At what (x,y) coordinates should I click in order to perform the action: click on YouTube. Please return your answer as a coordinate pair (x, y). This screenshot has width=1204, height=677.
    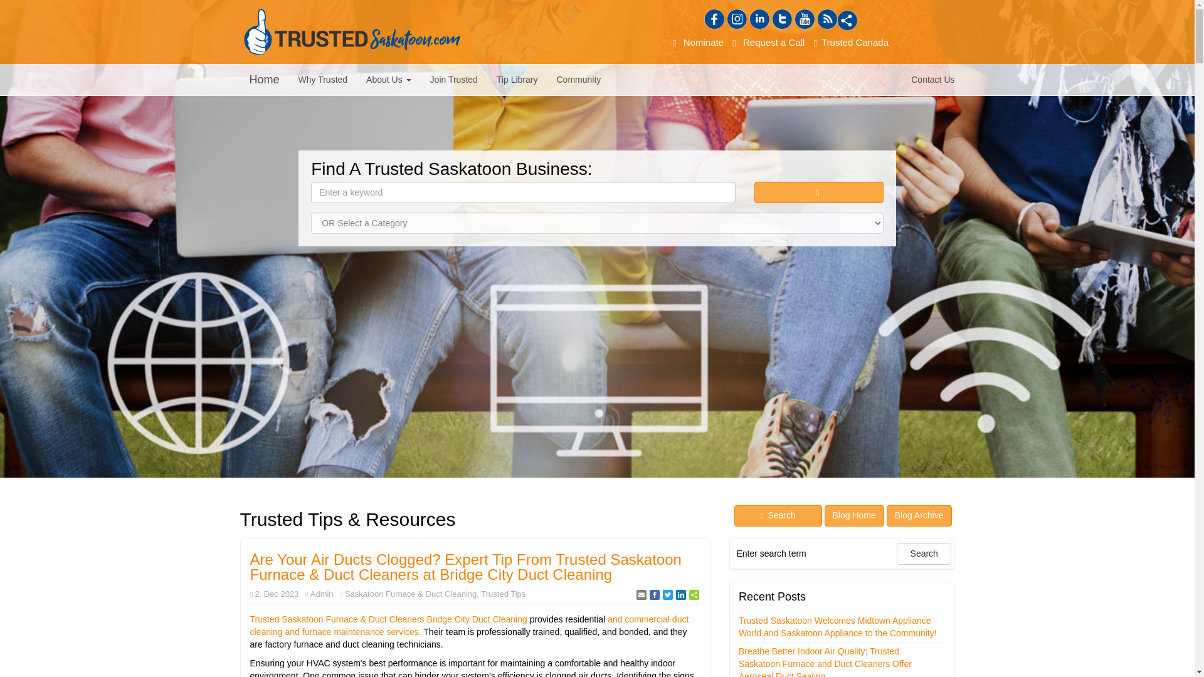
    Looking at the image, I should click on (805, 19).